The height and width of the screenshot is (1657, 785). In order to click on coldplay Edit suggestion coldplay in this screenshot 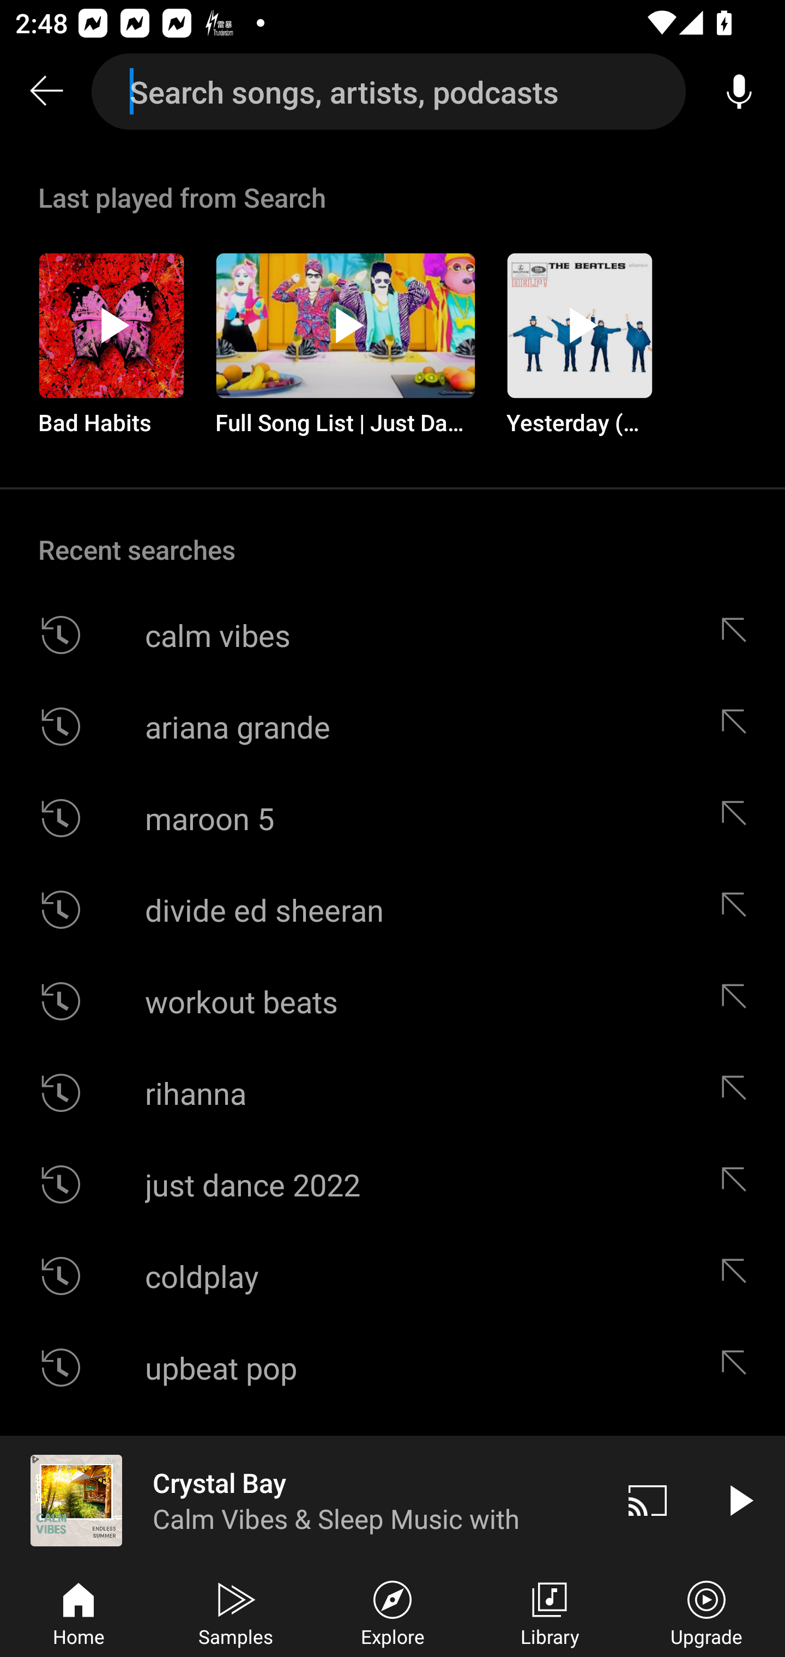, I will do `click(392, 1275)`.